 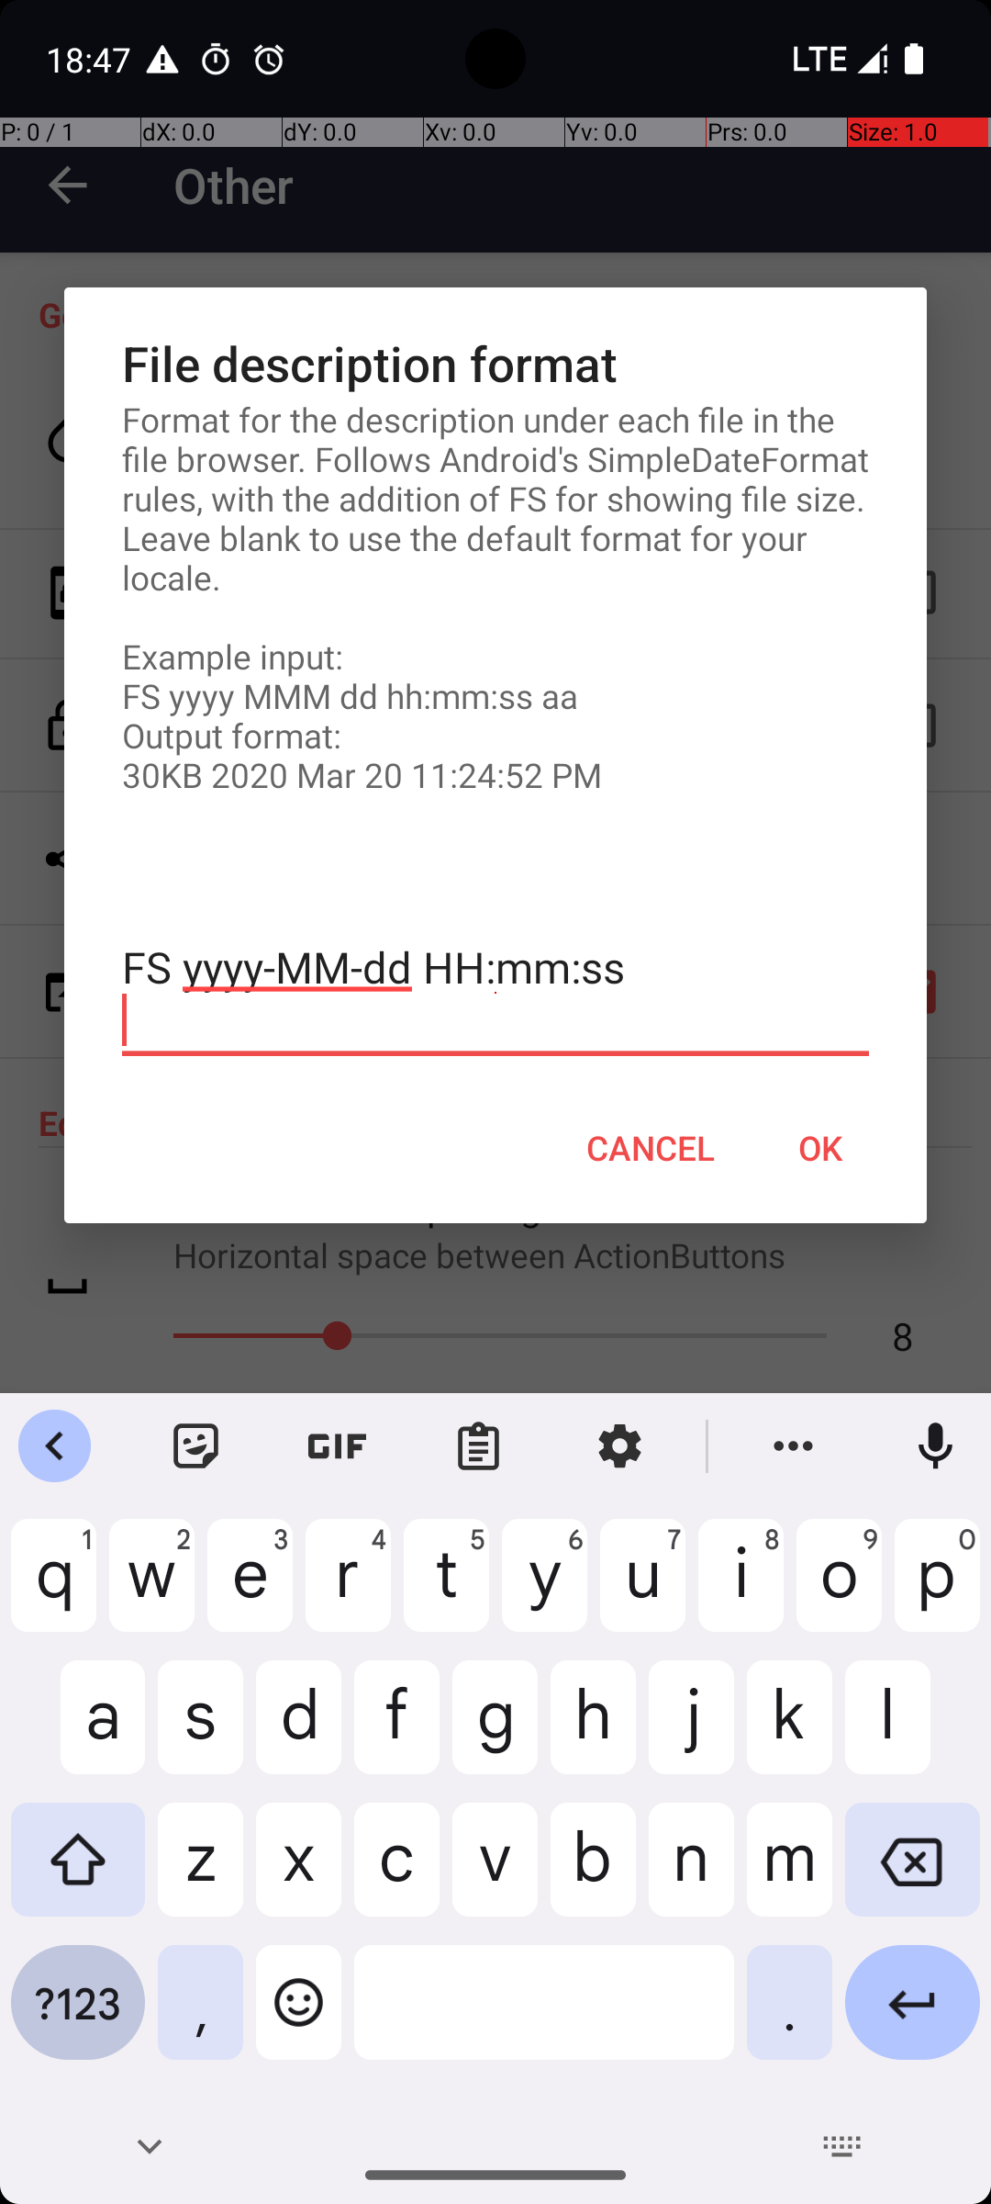 I want to click on Clock notification: Upcoming alarm, so click(x=269, y=59).